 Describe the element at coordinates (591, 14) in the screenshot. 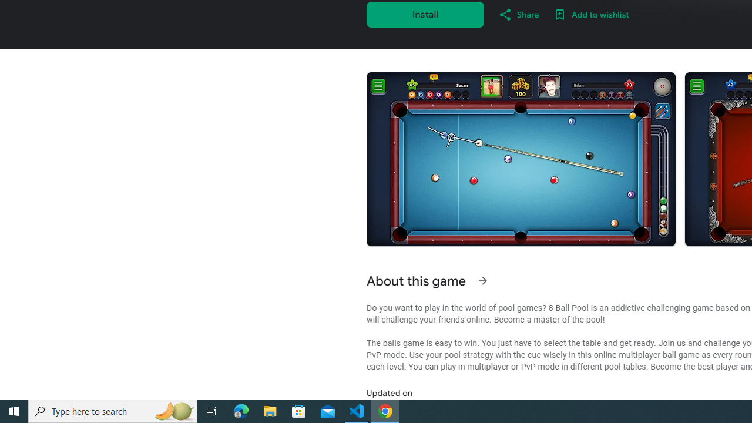

I see `Add to wishlist` at that location.